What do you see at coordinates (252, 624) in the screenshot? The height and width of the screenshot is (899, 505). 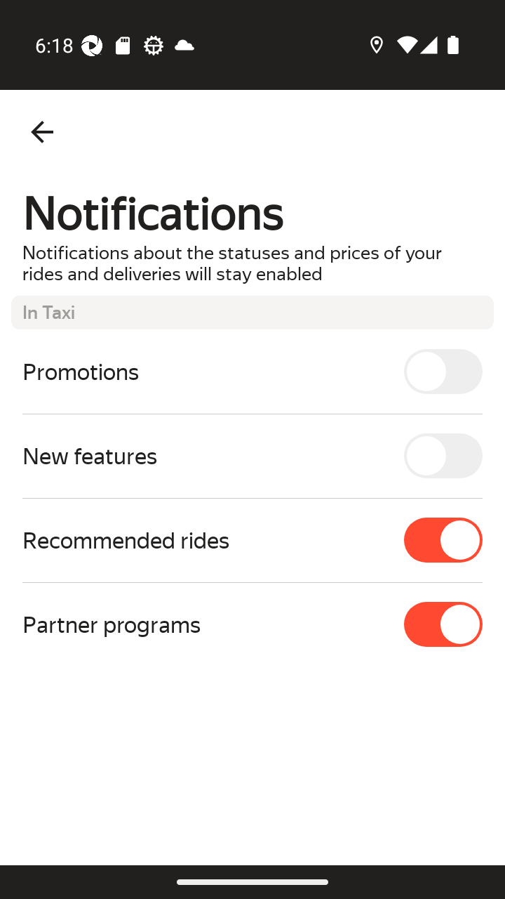 I see `Partner programs` at bounding box center [252, 624].